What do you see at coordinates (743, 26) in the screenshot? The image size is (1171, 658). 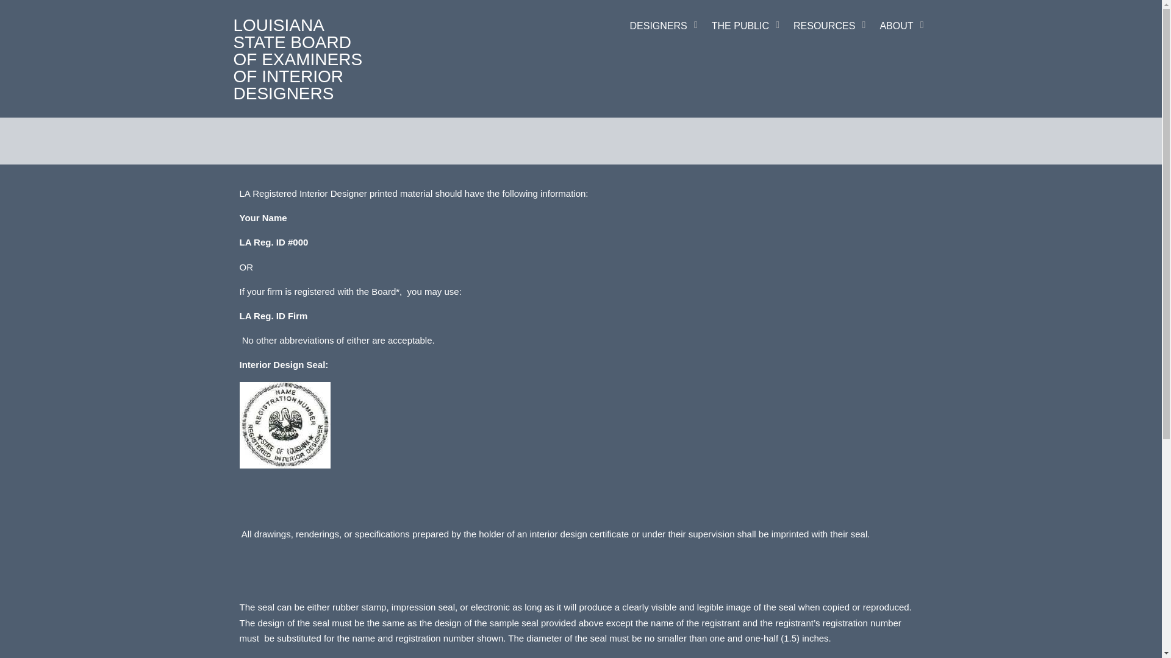 I see `THE PUBLIC` at bounding box center [743, 26].